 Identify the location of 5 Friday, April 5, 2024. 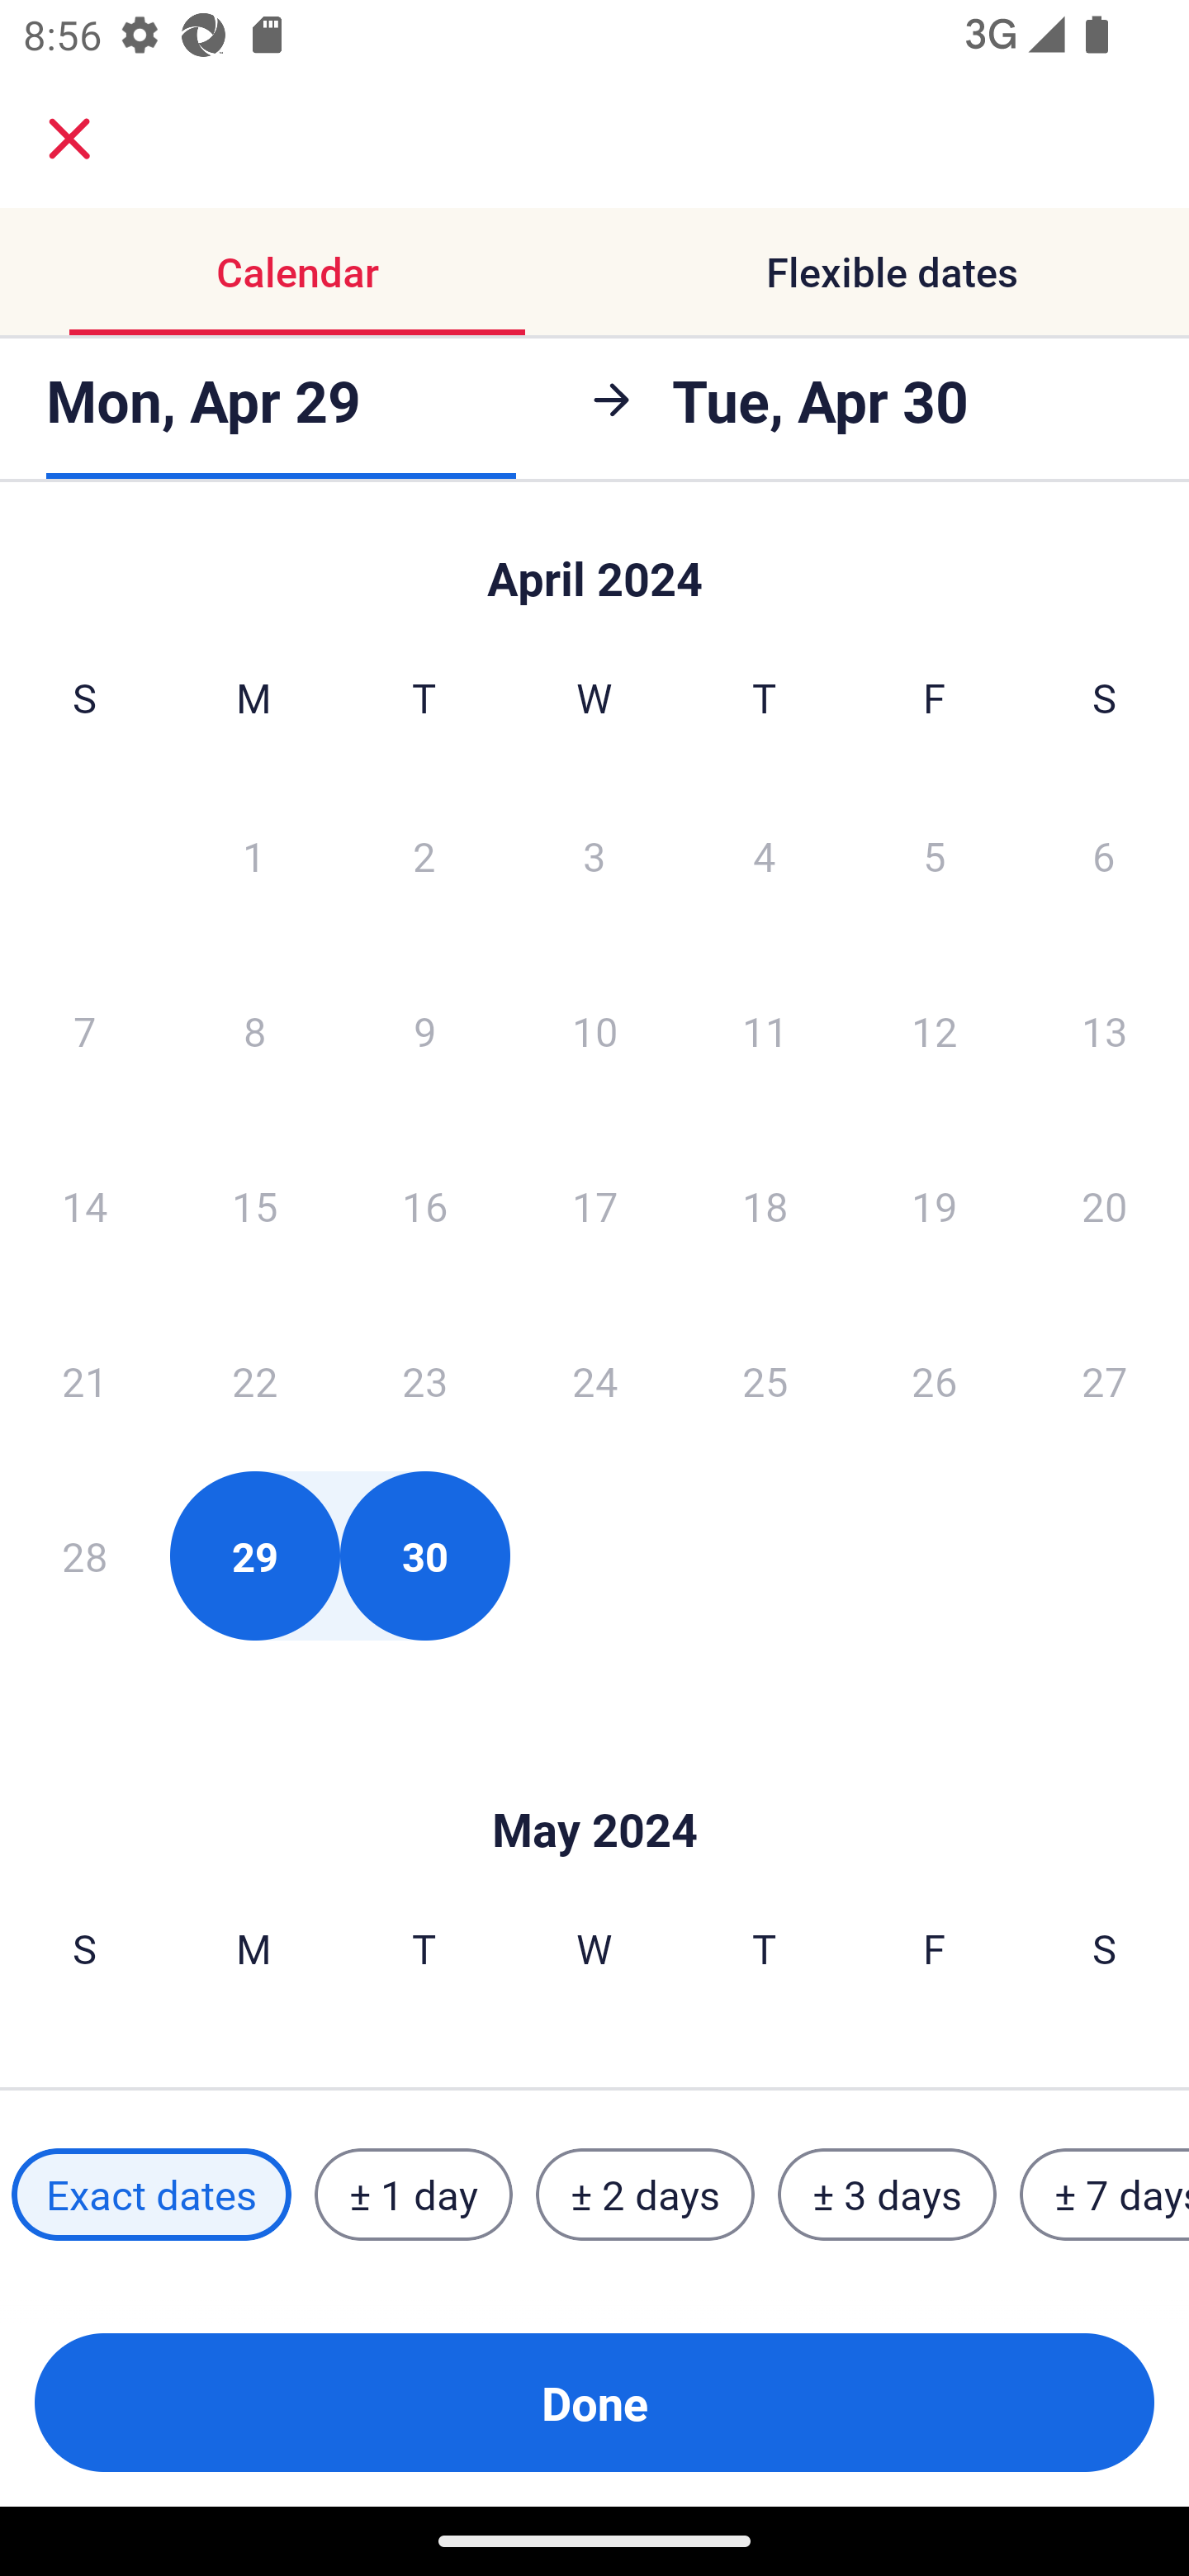
(935, 855).